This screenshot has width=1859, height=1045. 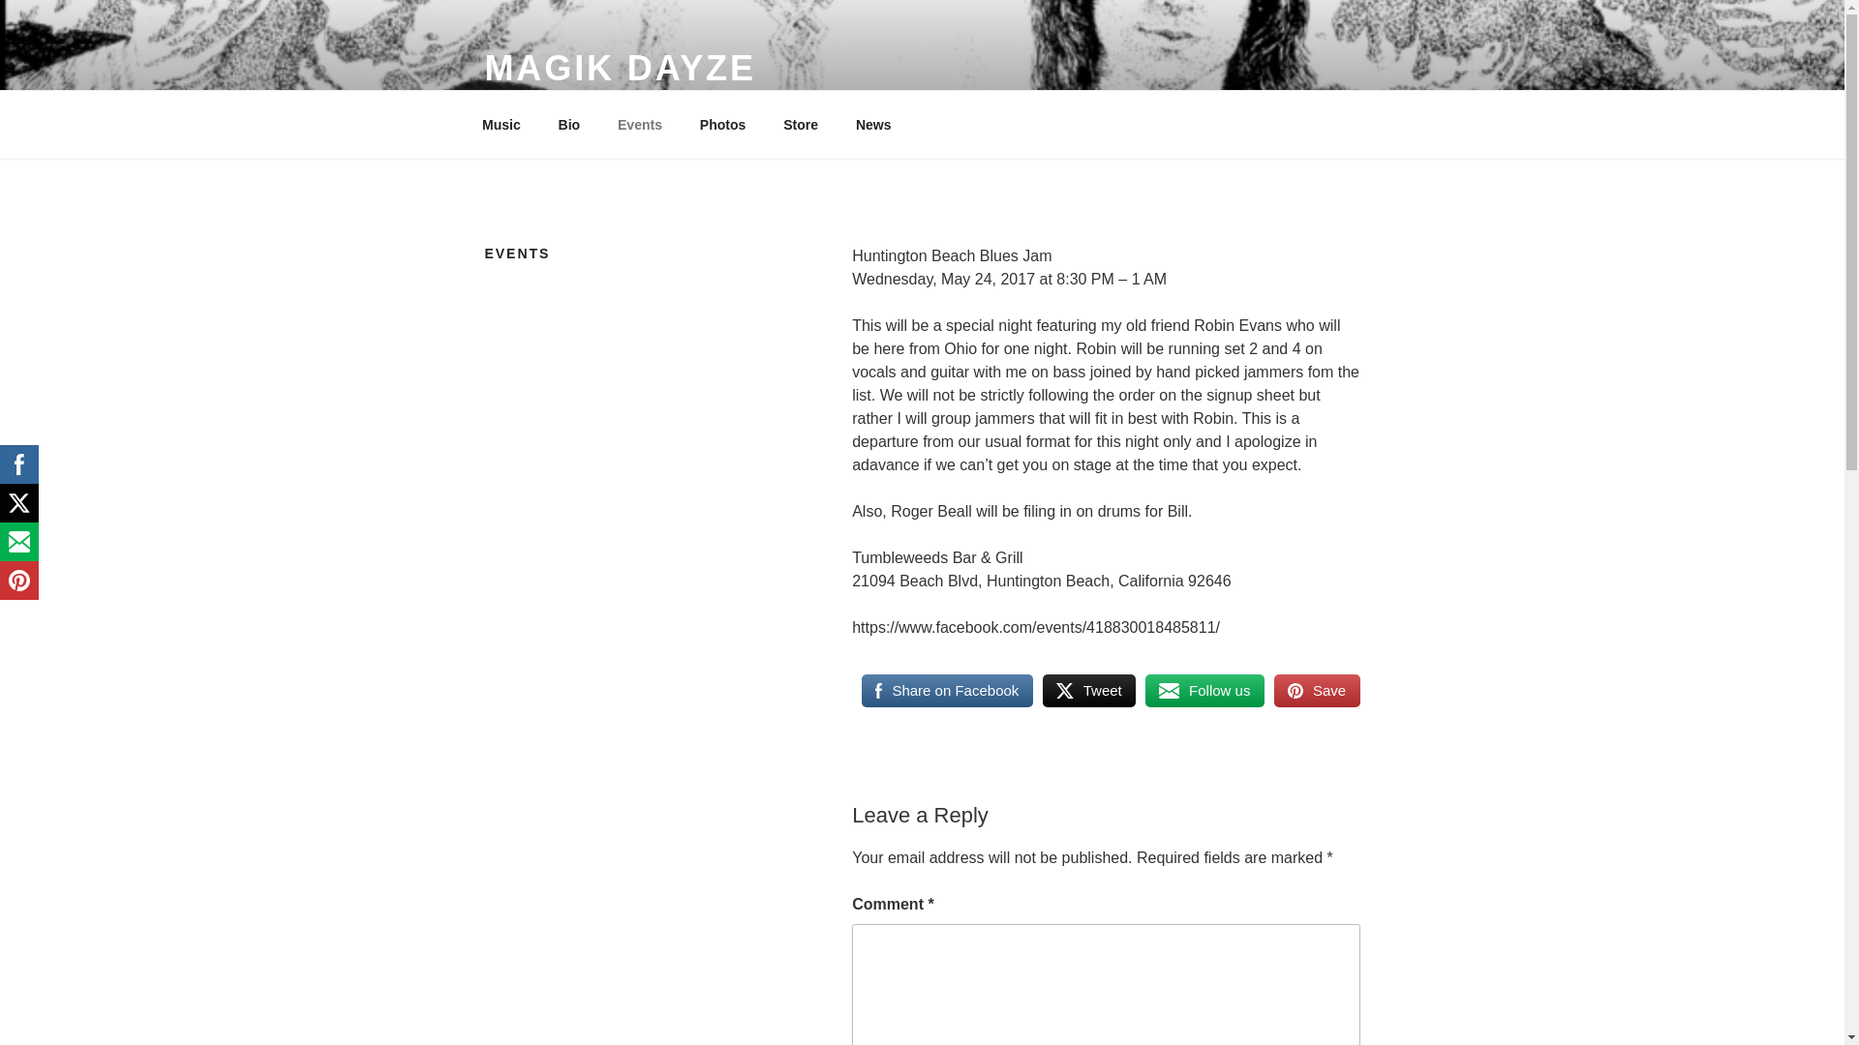 I want to click on Photos, so click(x=722, y=124).